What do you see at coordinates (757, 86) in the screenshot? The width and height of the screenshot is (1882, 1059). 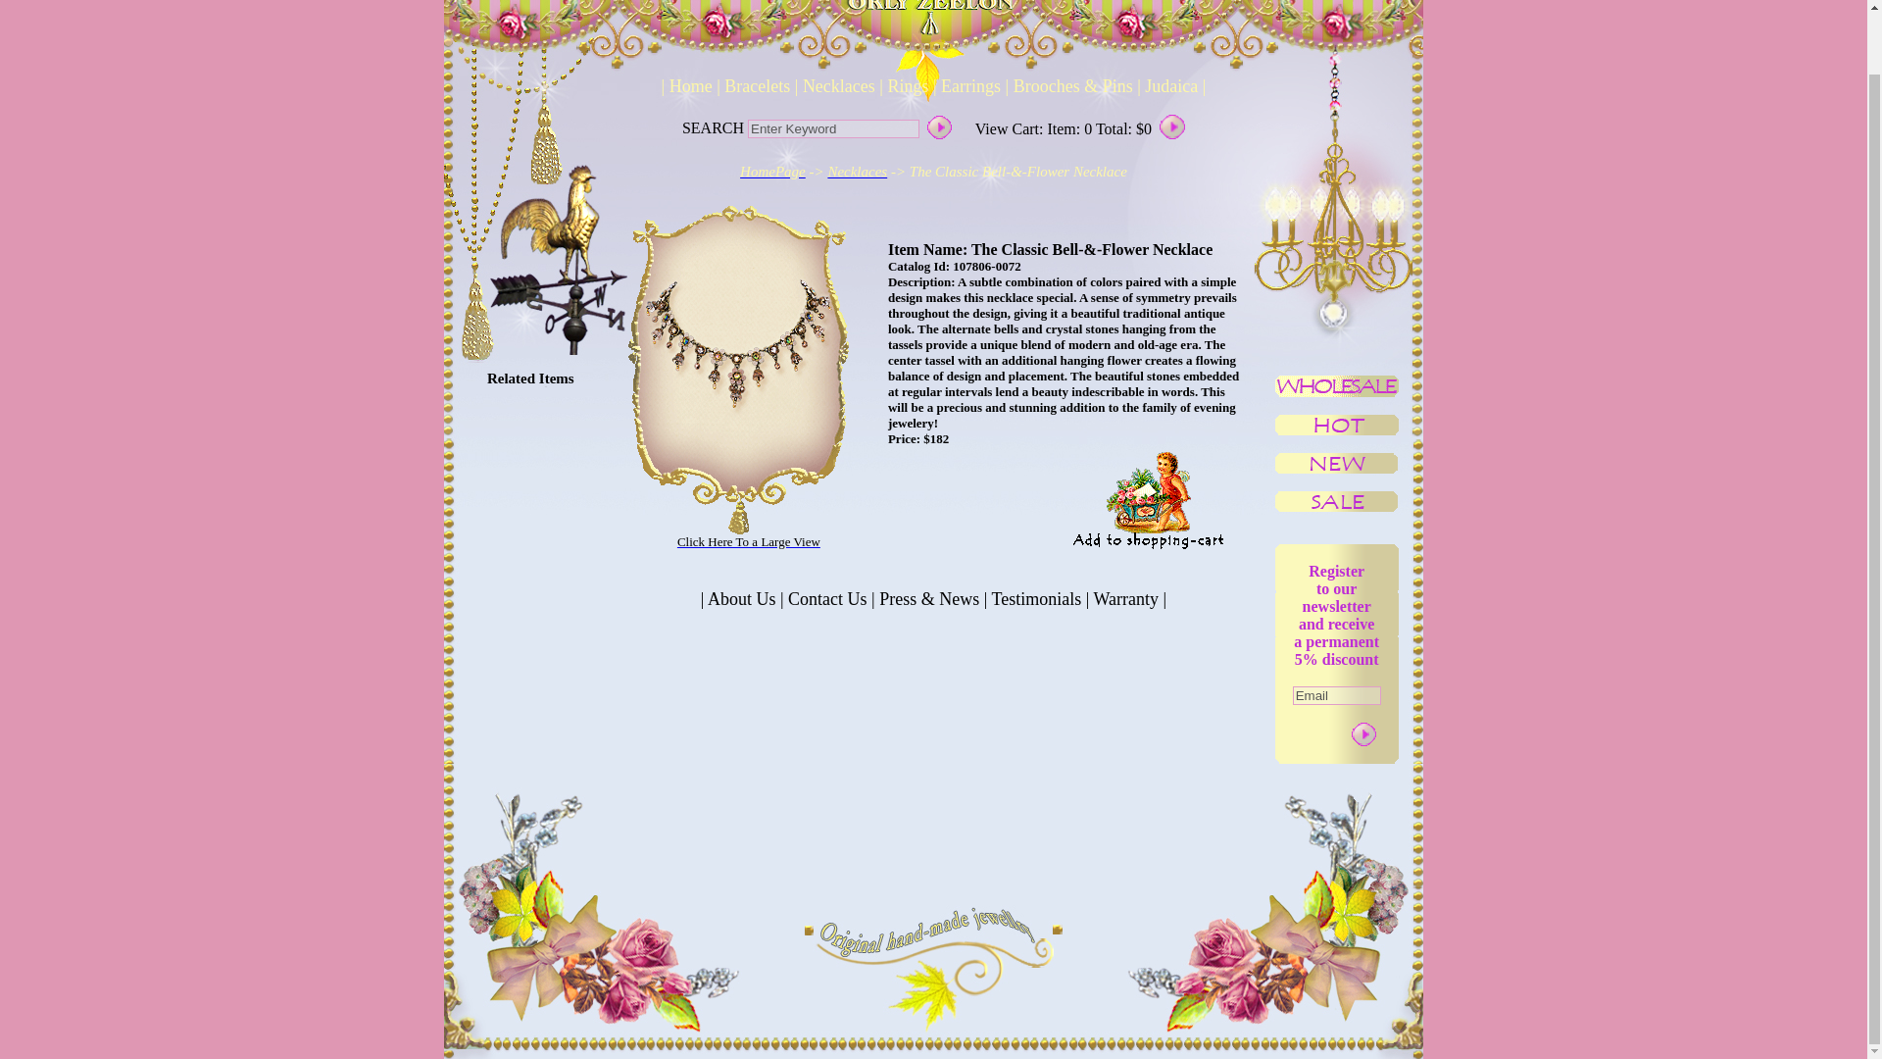 I see `Bracelets` at bounding box center [757, 86].